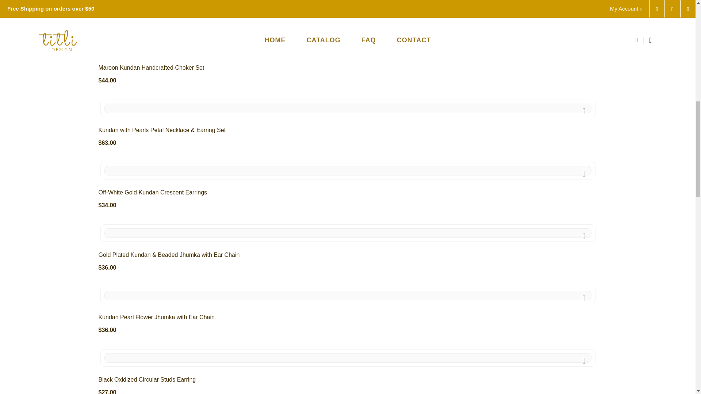  Describe the element at coordinates (156, 317) in the screenshot. I see `Kundan Pearl Flower Jhumka with Ear Chain` at that location.